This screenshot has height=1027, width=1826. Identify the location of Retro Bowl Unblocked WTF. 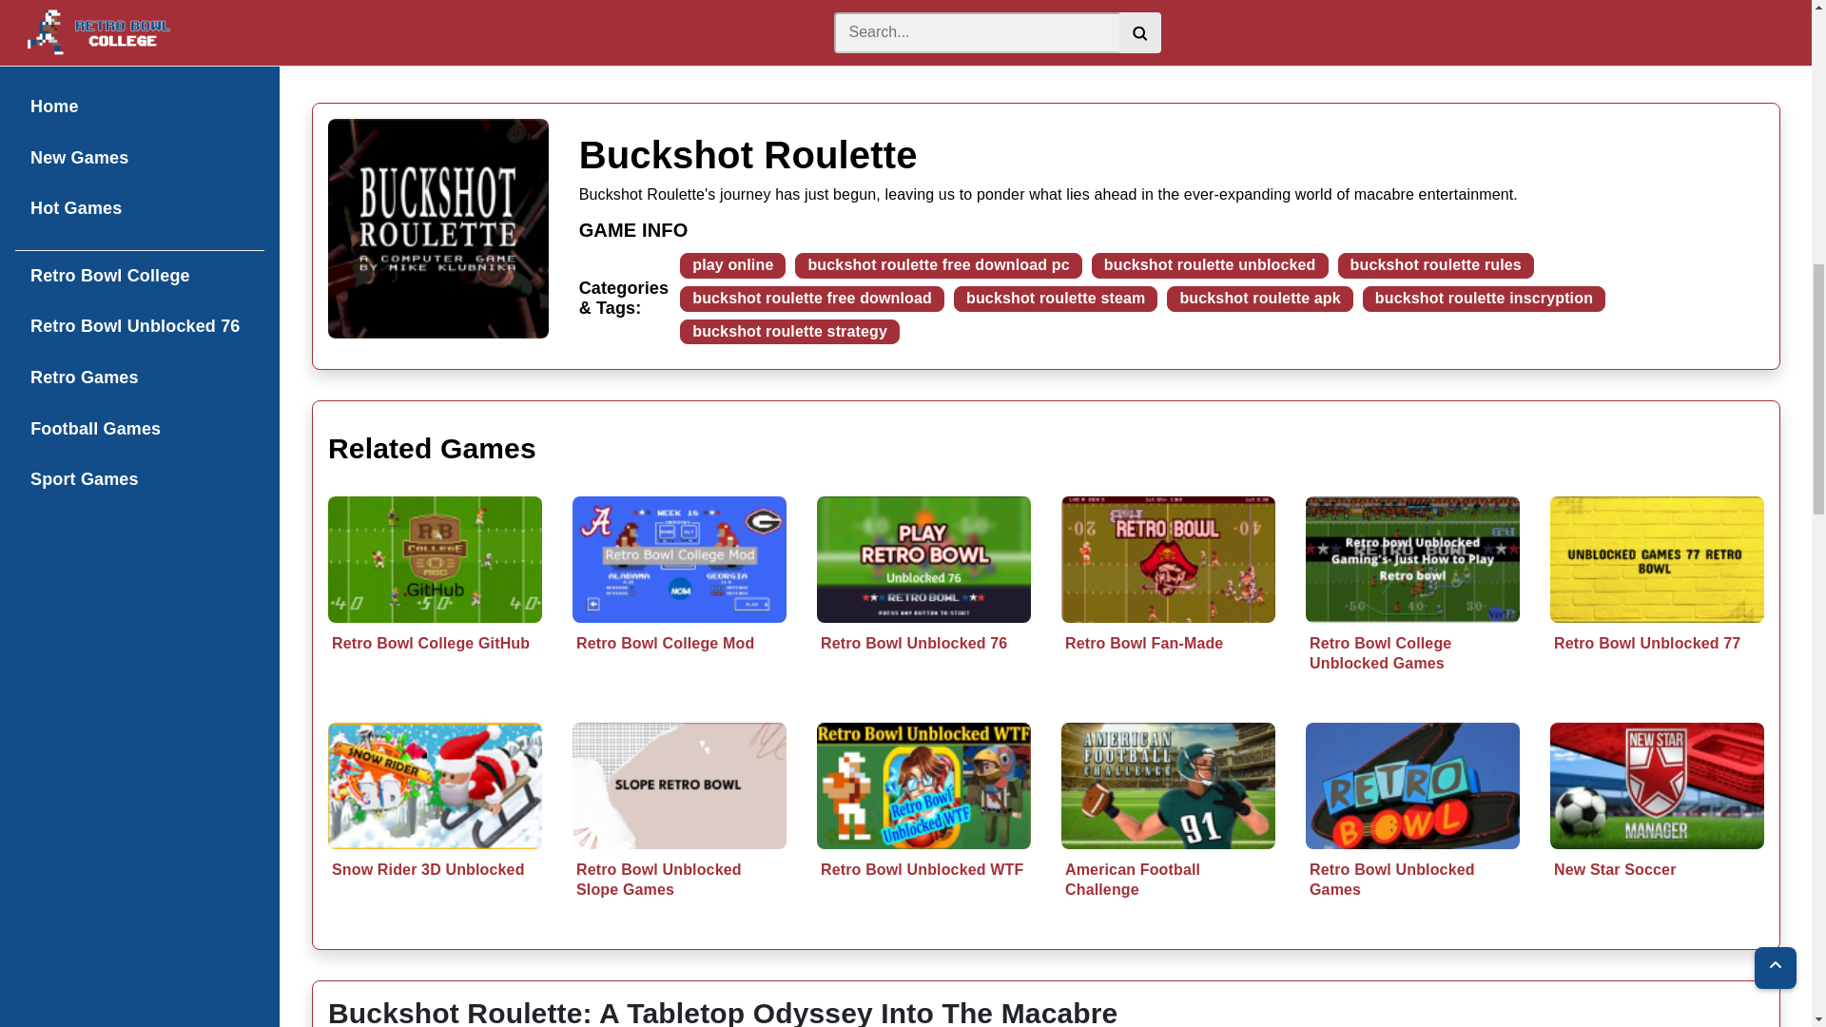
(923, 829).